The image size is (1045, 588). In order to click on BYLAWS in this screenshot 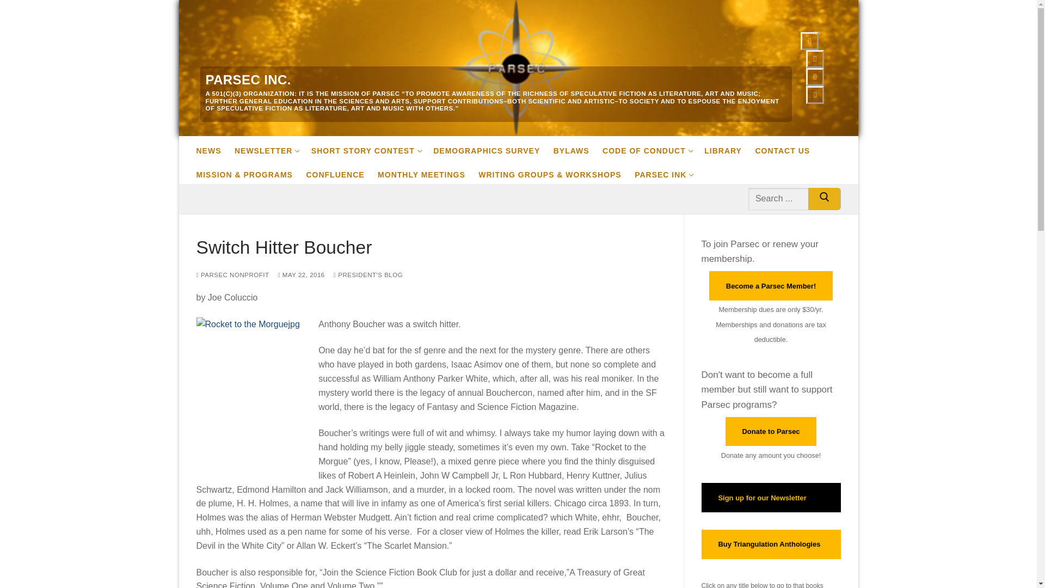, I will do `click(810, 41)`.